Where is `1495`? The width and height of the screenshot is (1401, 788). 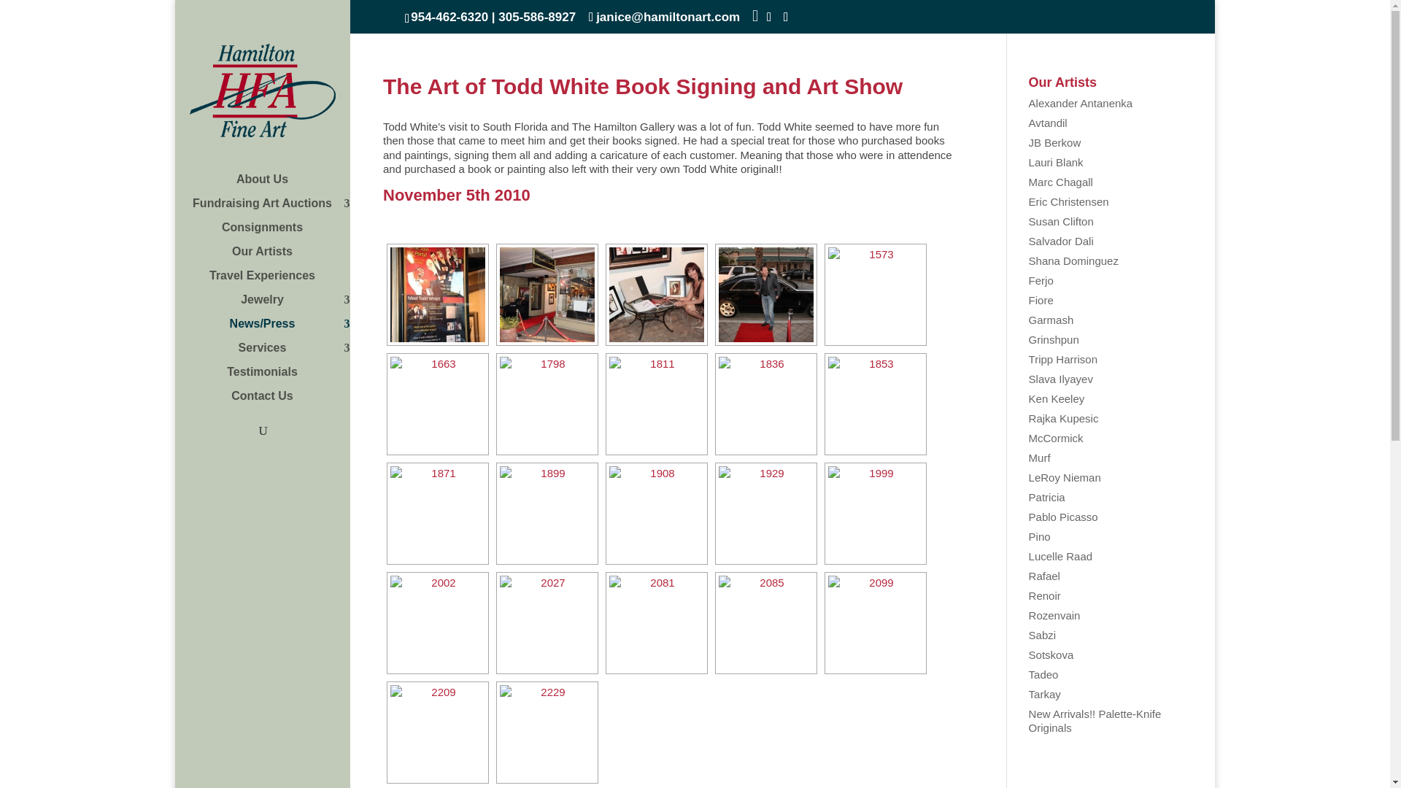
1495 is located at coordinates (547, 293).